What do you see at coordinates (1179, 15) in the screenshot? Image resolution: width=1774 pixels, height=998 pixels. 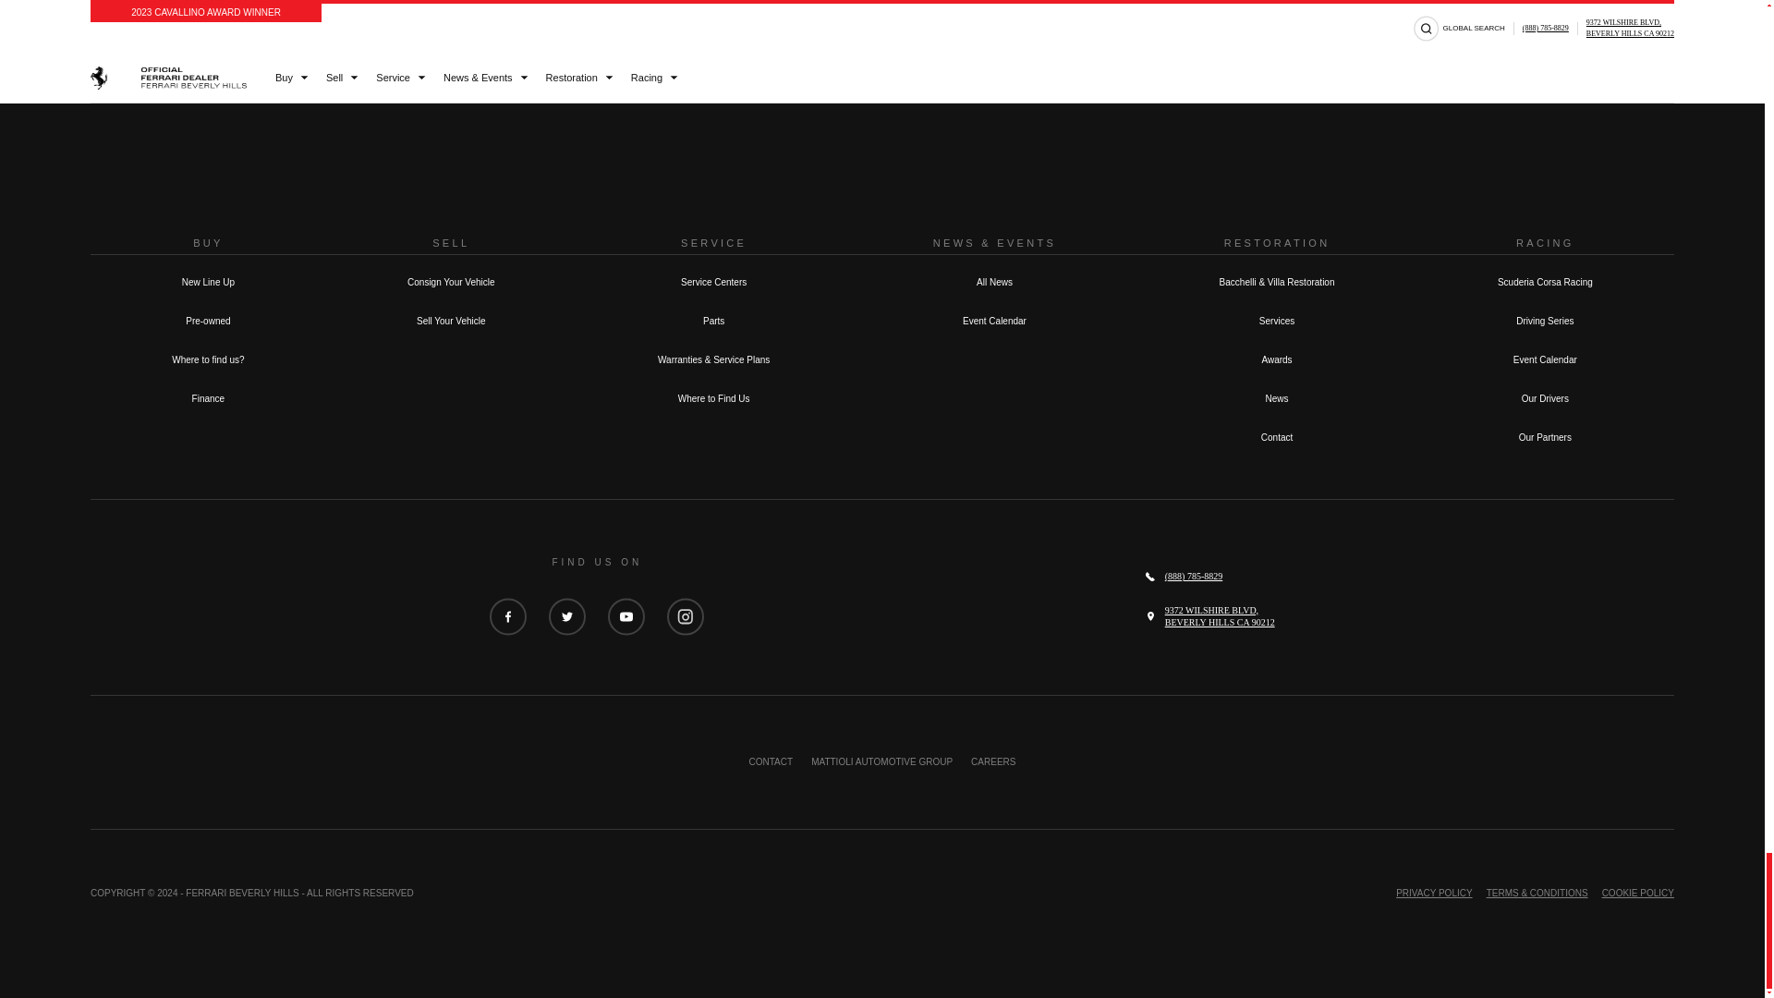 I see `terms and conditions` at bounding box center [1179, 15].